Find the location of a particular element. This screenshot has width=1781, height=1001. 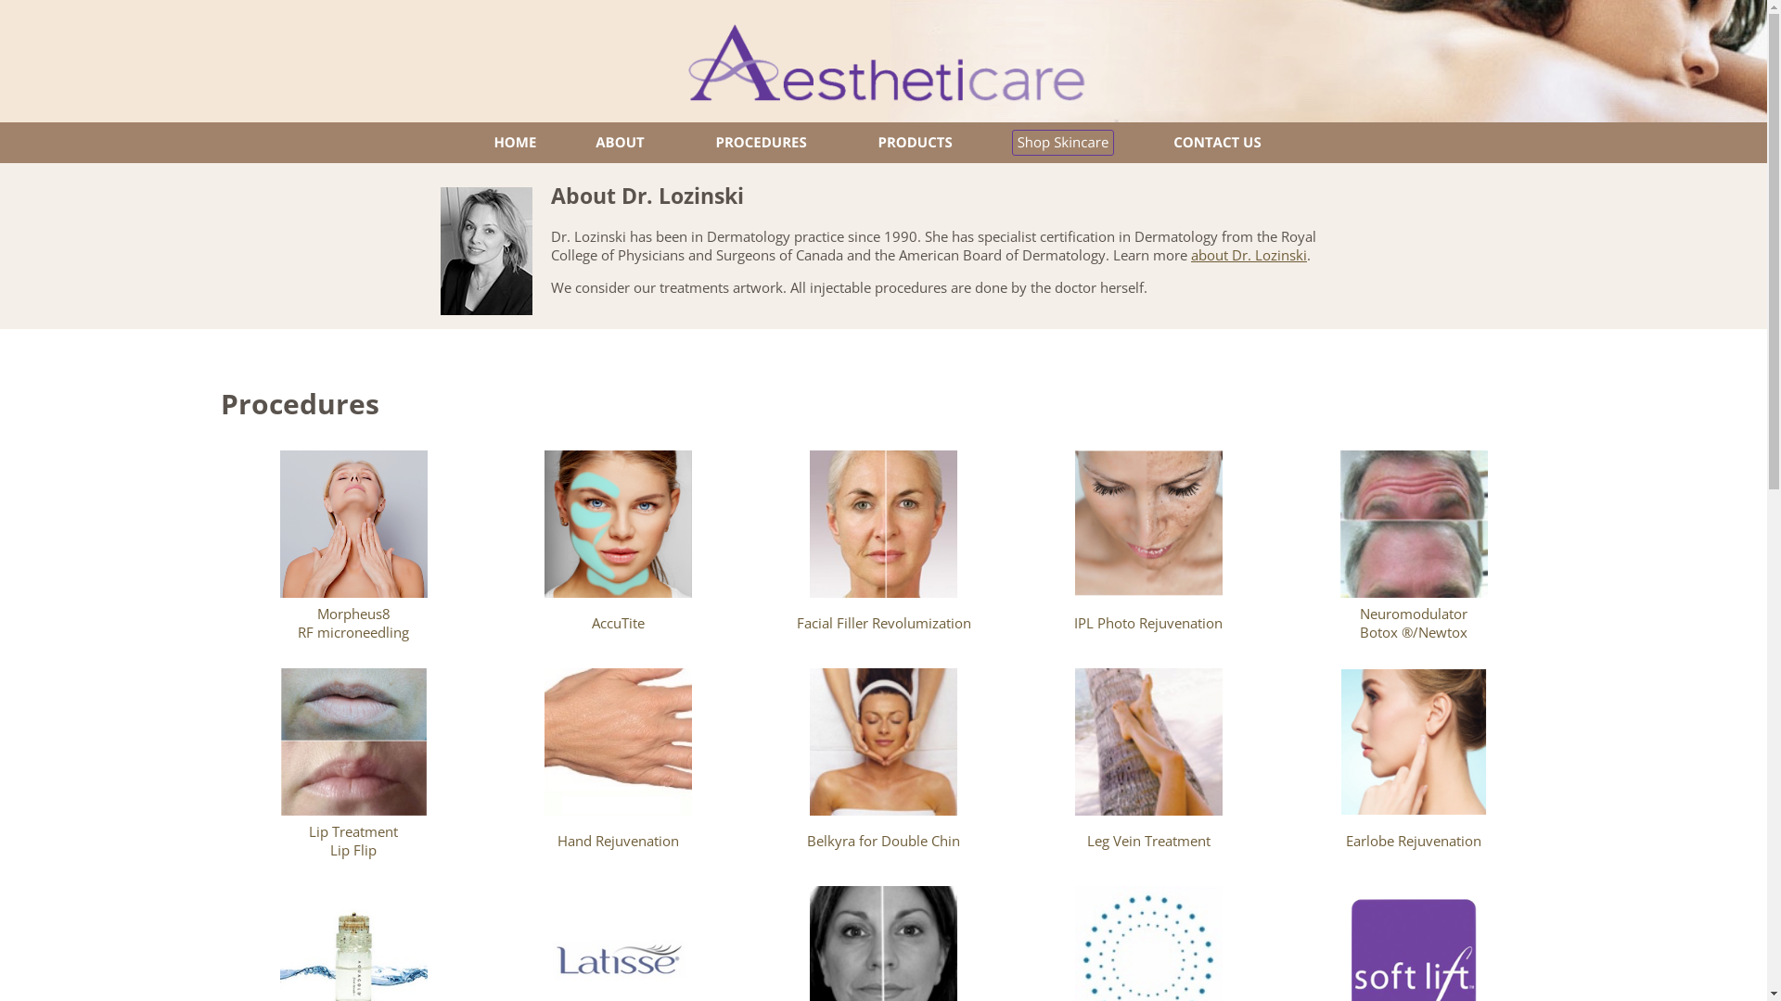

Hand Rejuvenation is located at coordinates (619, 767).